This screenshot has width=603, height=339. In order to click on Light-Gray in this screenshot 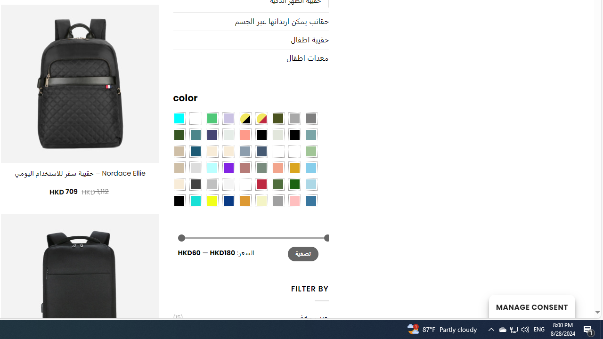, I will do `click(195, 167)`.